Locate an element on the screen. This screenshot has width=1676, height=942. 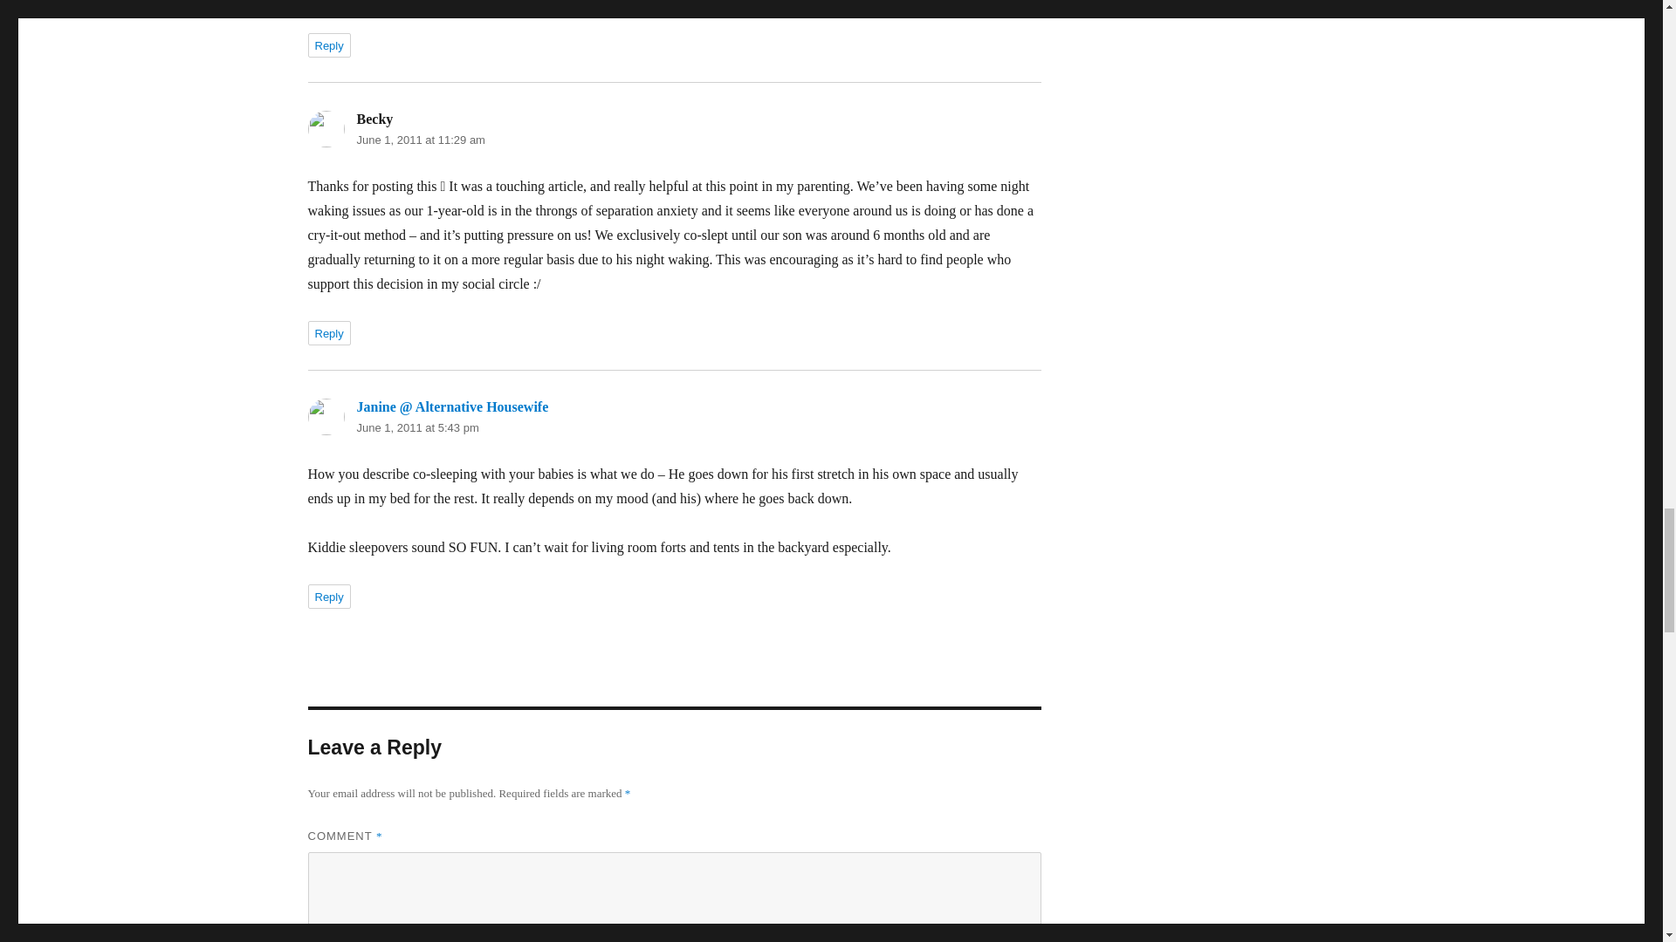
Reply is located at coordinates (328, 44).